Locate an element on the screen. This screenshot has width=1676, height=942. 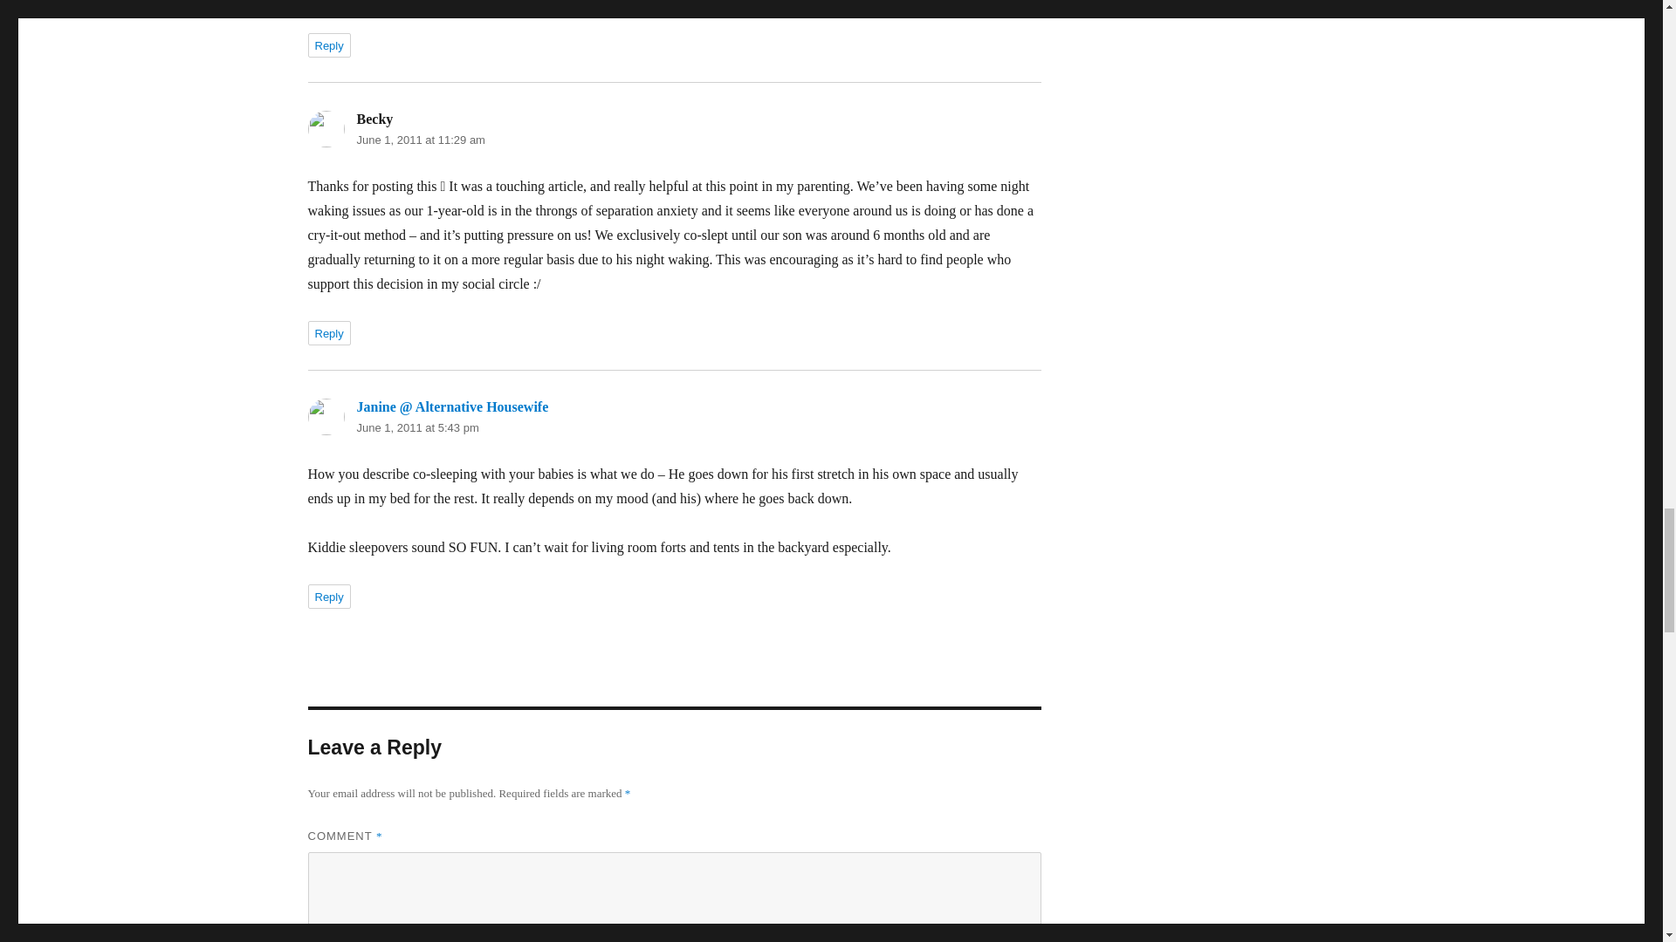
Reply is located at coordinates (328, 44).